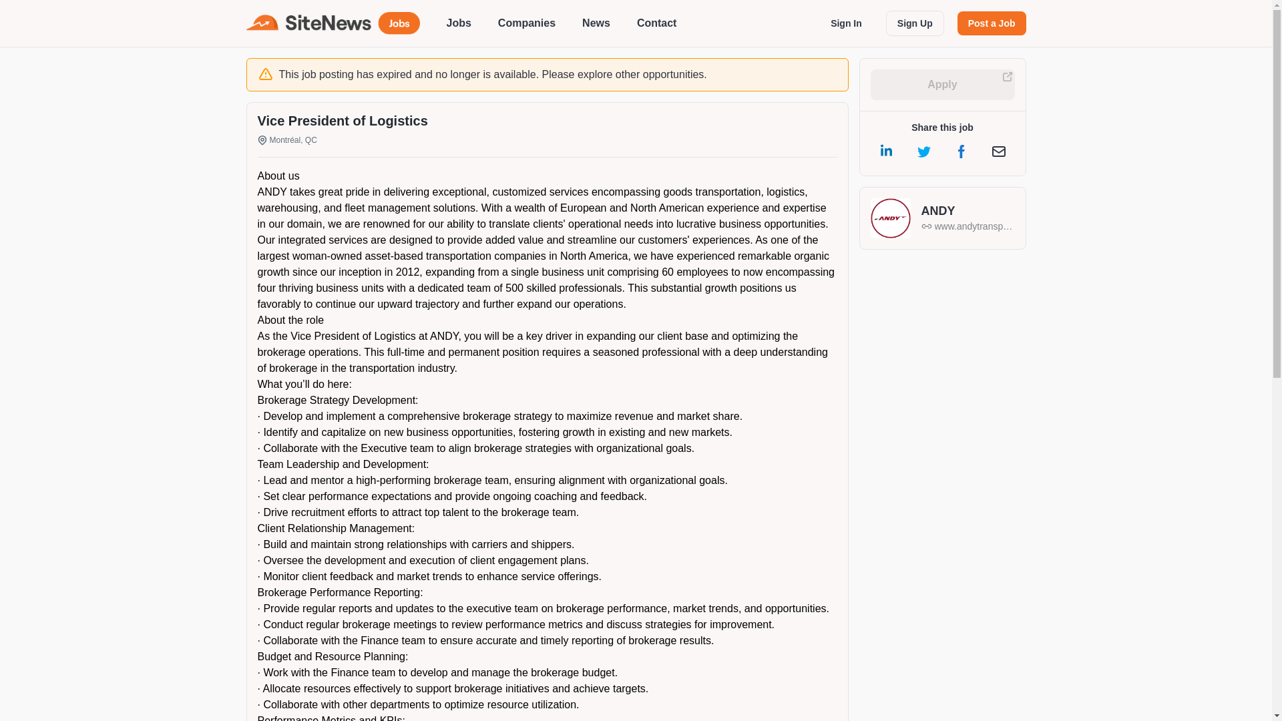 This screenshot has height=721, width=1282. Describe the element at coordinates (596, 23) in the screenshot. I see `News` at that location.